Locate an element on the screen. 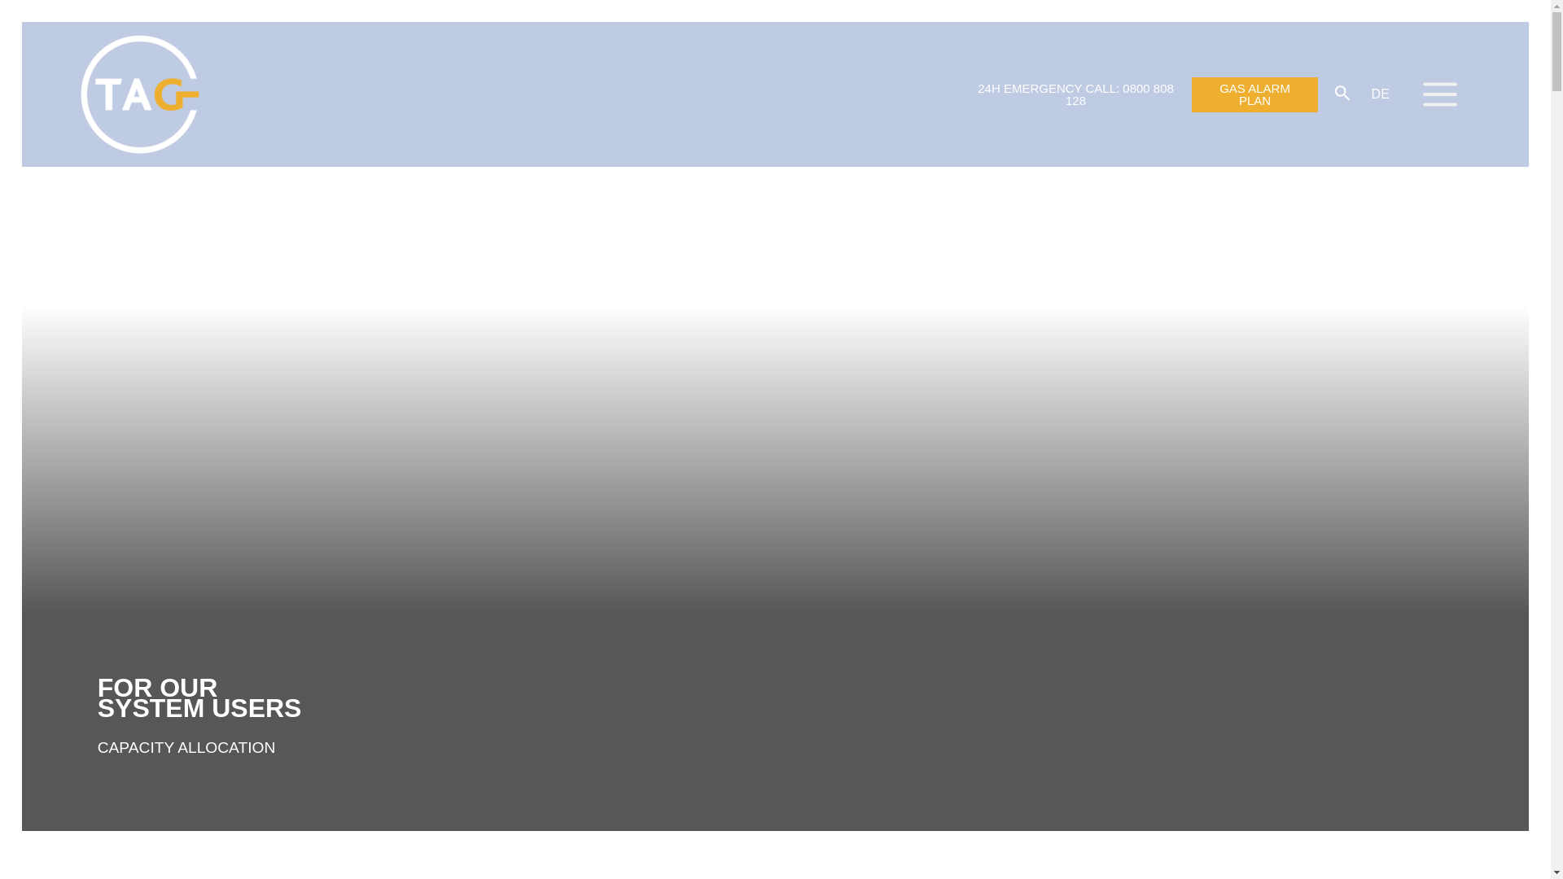 The image size is (1563, 879). Main Menu is located at coordinates (1439, 94).